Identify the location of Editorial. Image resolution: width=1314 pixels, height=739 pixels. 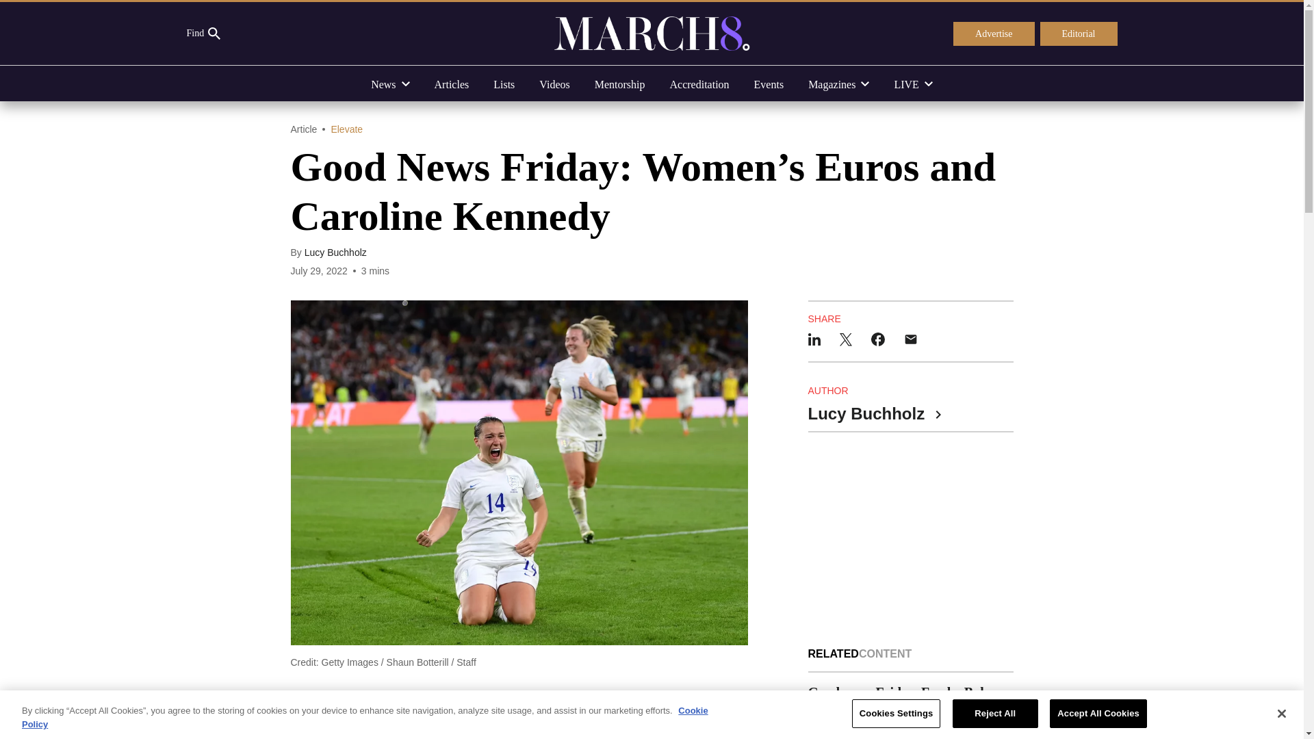
(1079, 34).